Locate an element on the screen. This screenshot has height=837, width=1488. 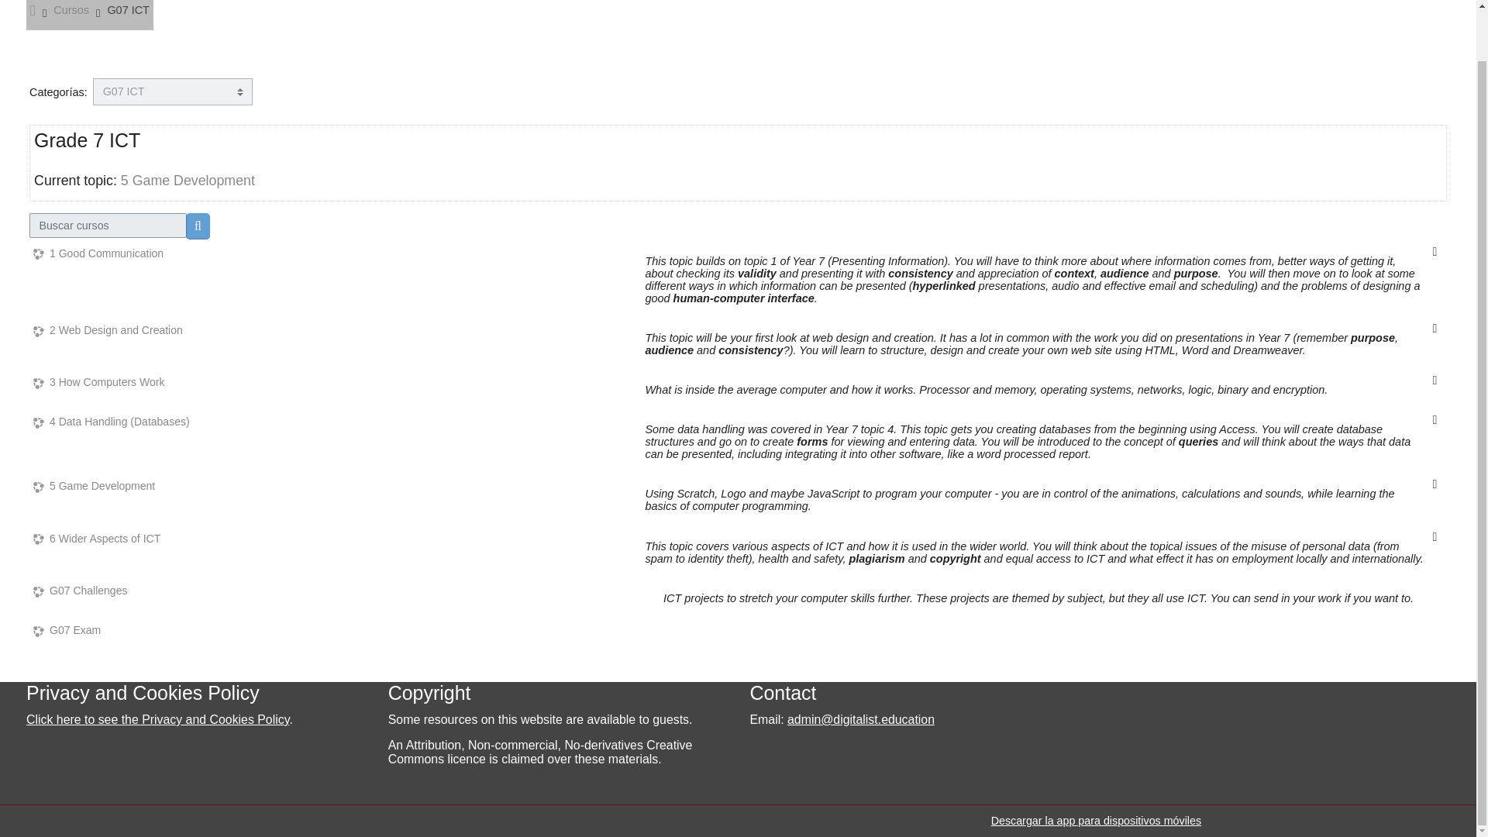
2 Web Design and Creation is located at coordinates (108, 330).